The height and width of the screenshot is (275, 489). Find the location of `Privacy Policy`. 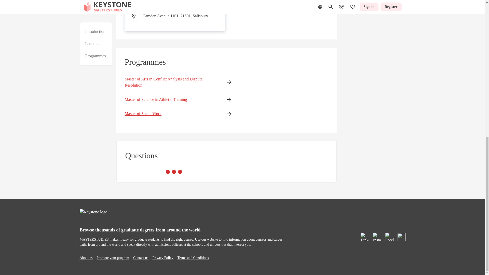

Privacy Policy is located at coordinates (162, 258).